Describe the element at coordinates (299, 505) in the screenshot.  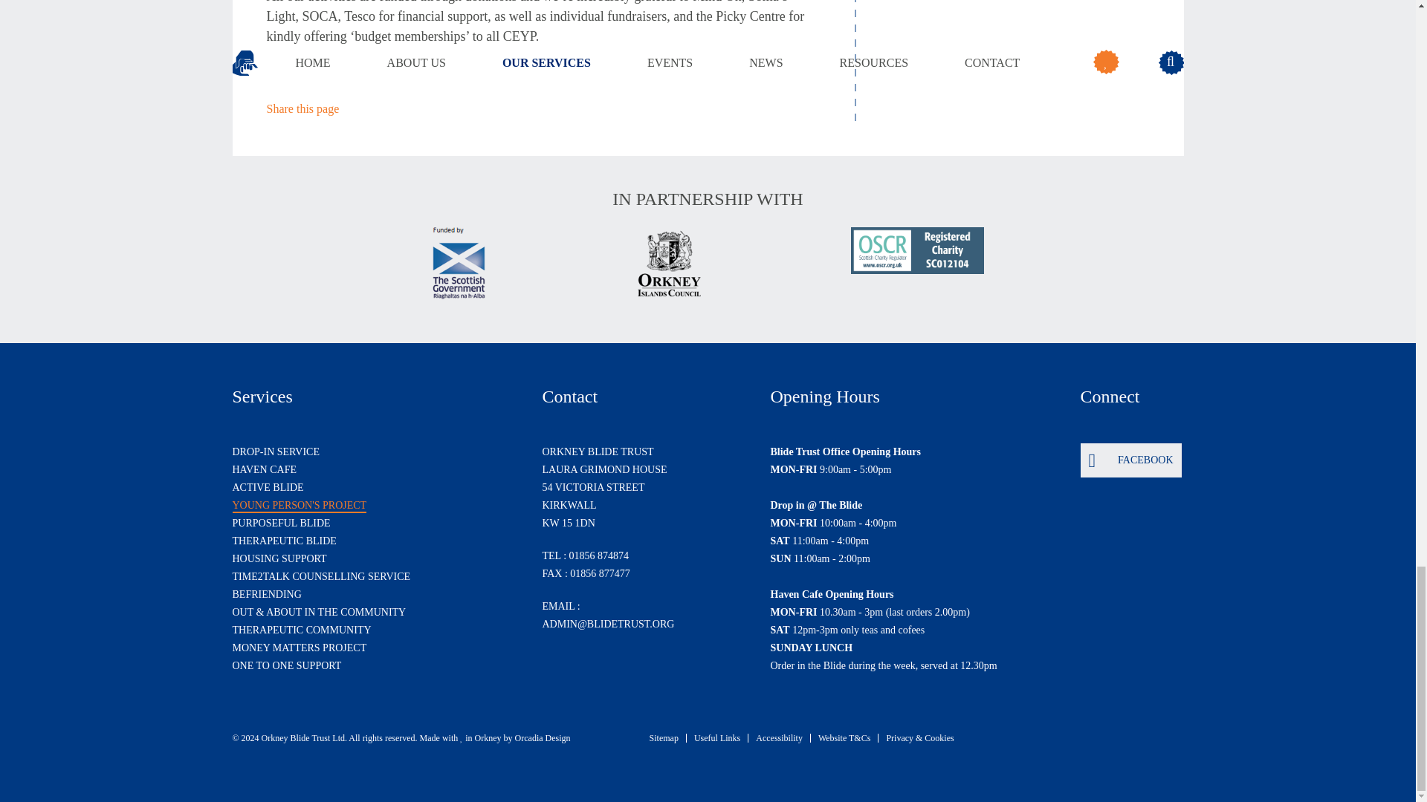
I see `YOUNG PERSON'S PROJECT` at that location.